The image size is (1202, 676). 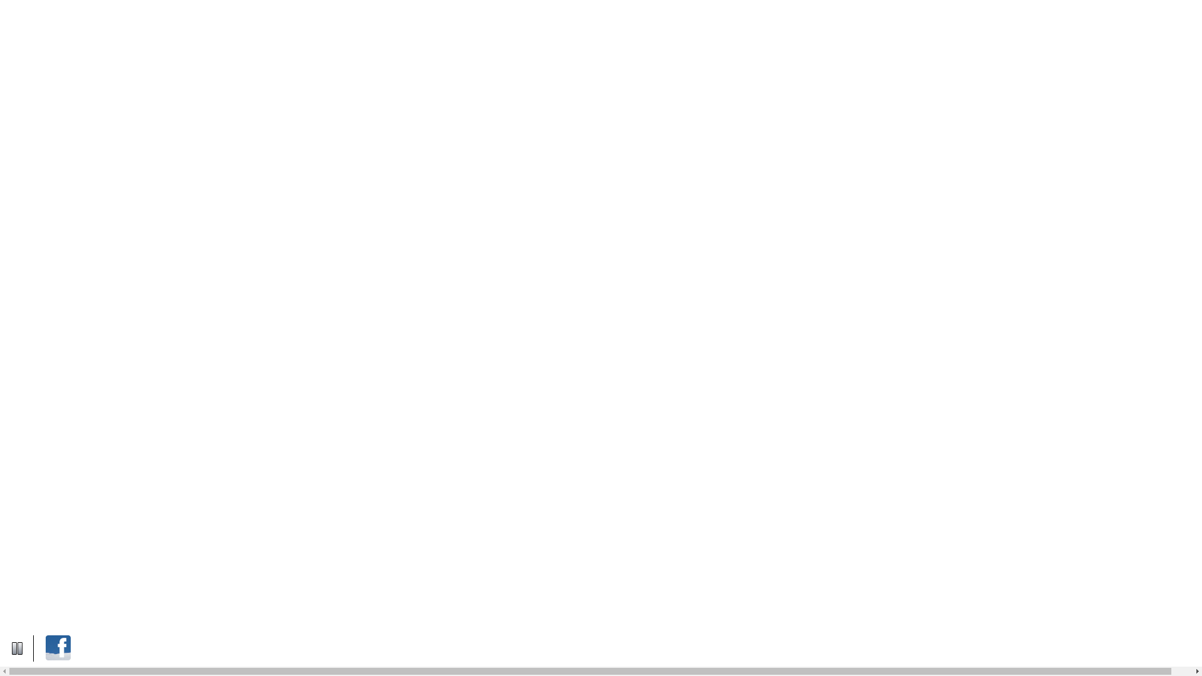 What do you see at coordinates (42, 25) in the screenshot?
I see `home` at bounding box center [42, 25].